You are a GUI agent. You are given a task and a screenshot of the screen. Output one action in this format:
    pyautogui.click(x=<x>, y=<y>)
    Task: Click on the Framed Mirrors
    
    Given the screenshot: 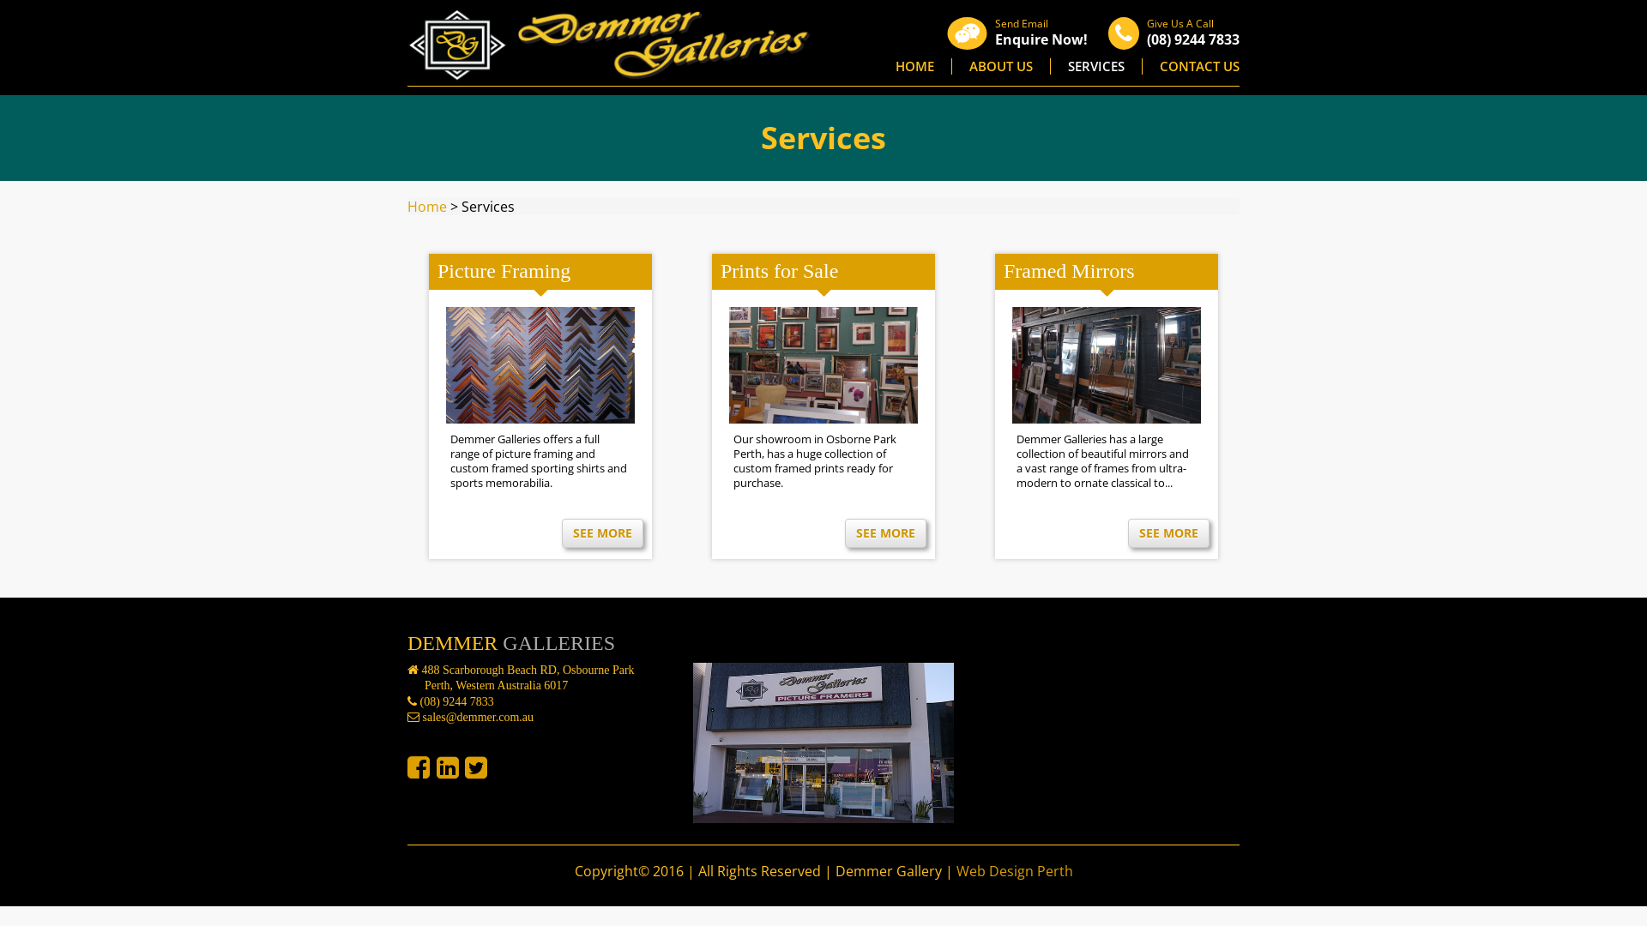 What is the action you would take?
    pyautogui.click(x=1069, y=271)
    